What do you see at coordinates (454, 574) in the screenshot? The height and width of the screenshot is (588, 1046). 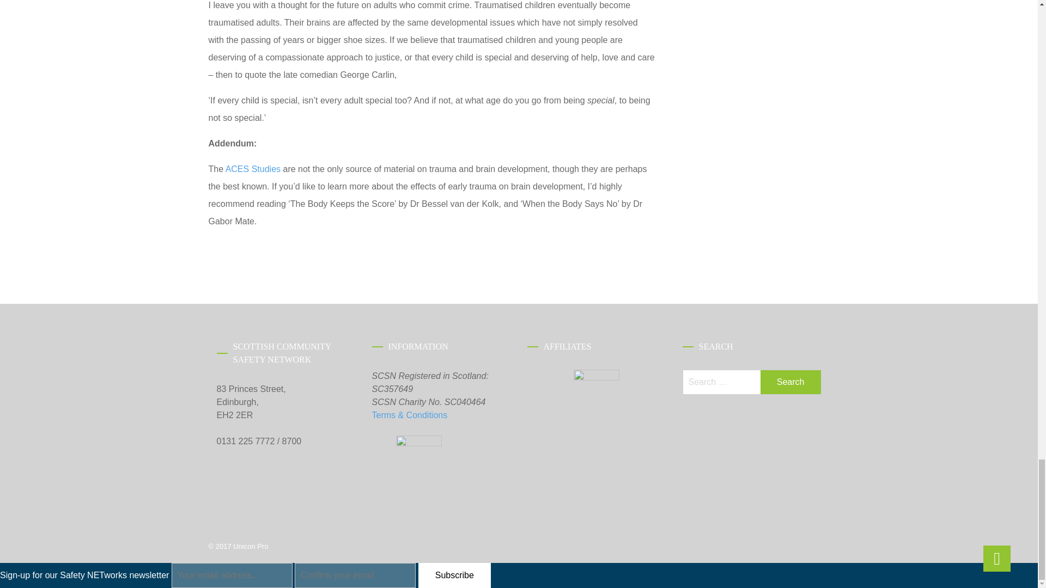 I see `Subscribe` at bounding box center [454, 574].